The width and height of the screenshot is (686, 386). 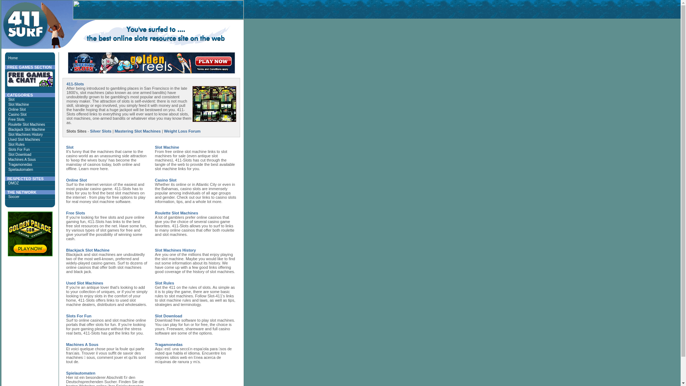 What do you see at coordinates (177, 213) in the screenshot?
I see `Roulette Slot Machines` at bounding box center [177, 213].